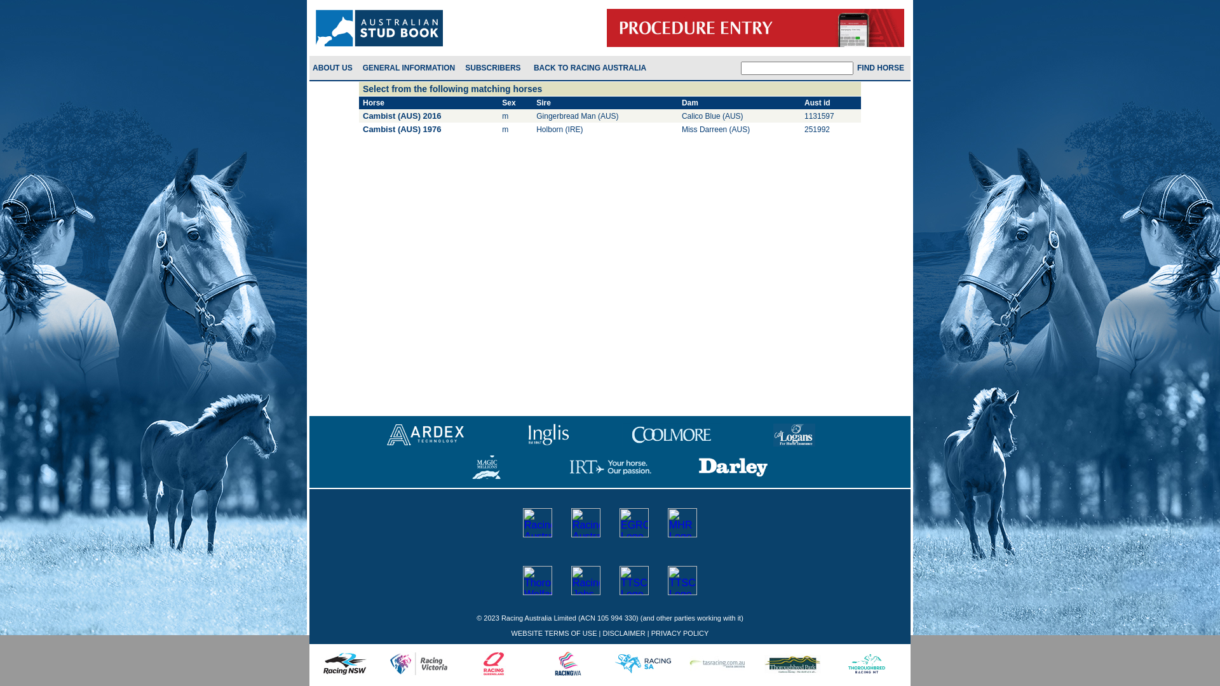  I want to click on Logans, so click(794, 434).